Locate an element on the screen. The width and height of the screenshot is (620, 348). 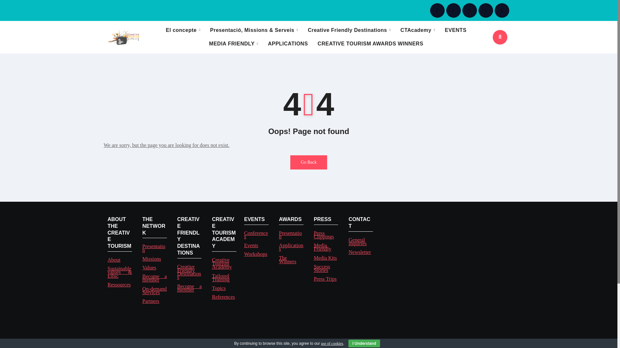
CREATIVE TOURISM AWARDS WINNERS is located at coordinates (371, 43).